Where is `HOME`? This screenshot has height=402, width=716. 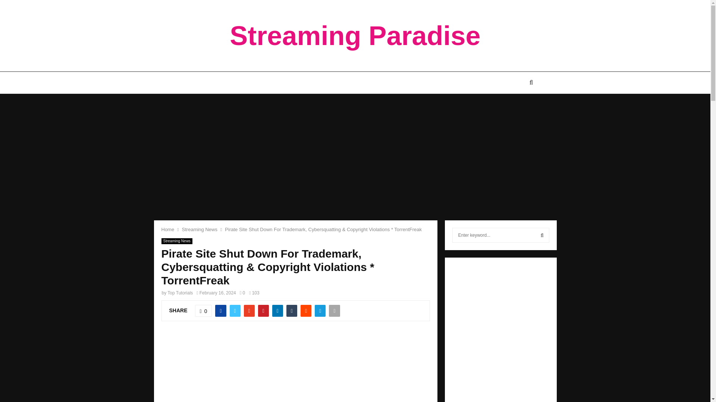 HOME is located at coordinates (185, 83).